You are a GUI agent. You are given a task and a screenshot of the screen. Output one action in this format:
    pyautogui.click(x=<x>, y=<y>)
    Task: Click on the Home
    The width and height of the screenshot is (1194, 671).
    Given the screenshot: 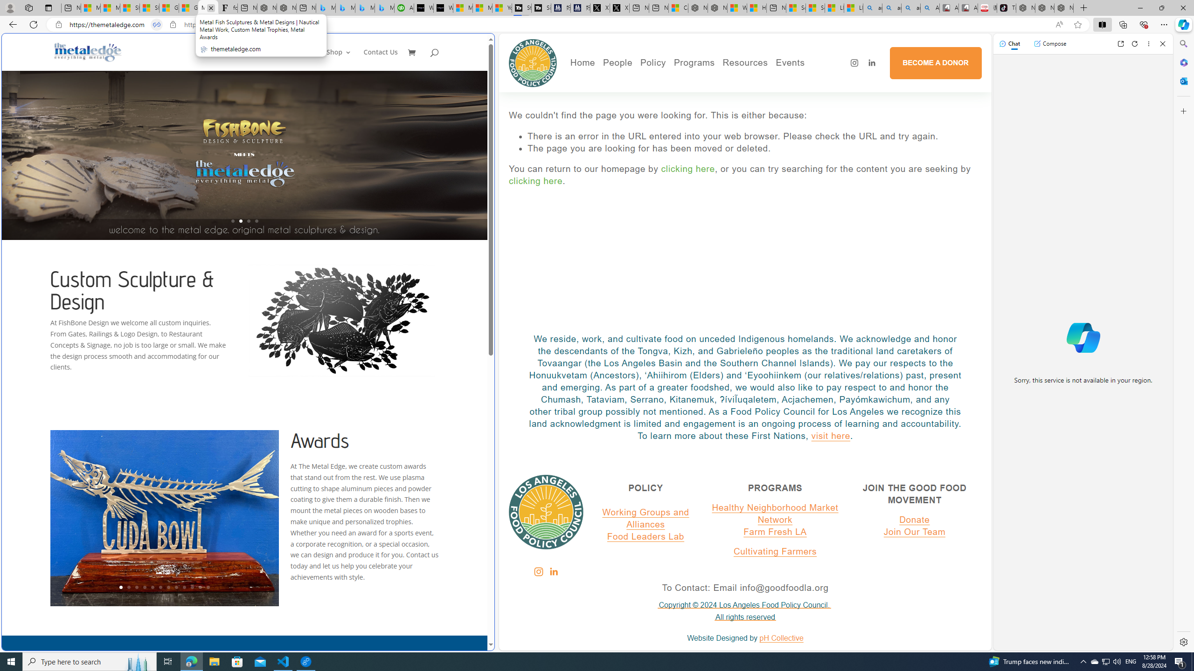 What is the action you would take?
    pyautogui.click(x=310, y=60)
    